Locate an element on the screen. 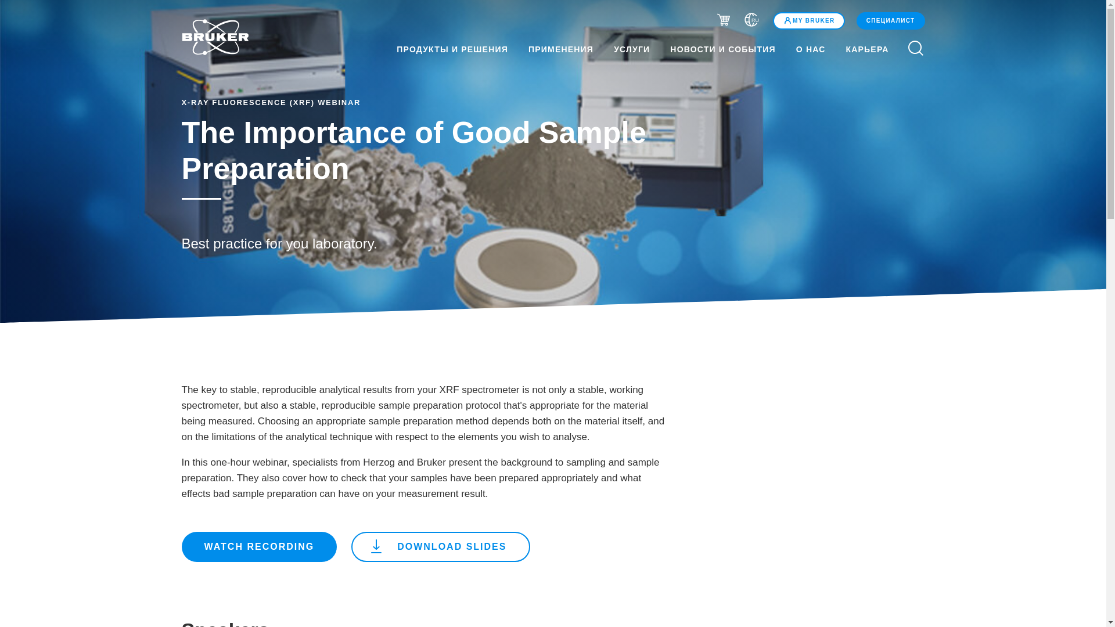  MY BRUKER is located at coordinates (808, 20).